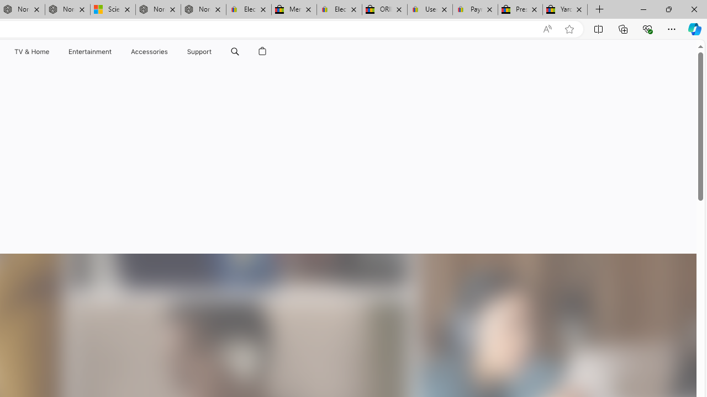  Describe the element at coordinates (214, 52) in the screenshot. I see `Support menu` at that location.